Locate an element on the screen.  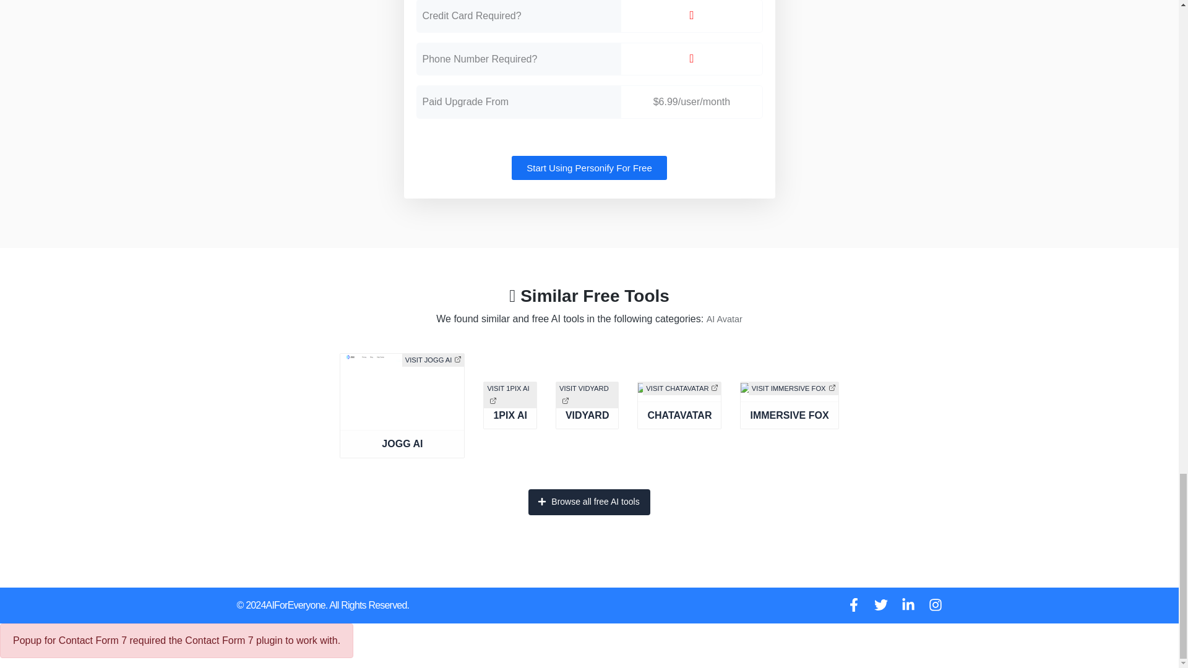
Chatavatar is located at coordinates (679, 423).